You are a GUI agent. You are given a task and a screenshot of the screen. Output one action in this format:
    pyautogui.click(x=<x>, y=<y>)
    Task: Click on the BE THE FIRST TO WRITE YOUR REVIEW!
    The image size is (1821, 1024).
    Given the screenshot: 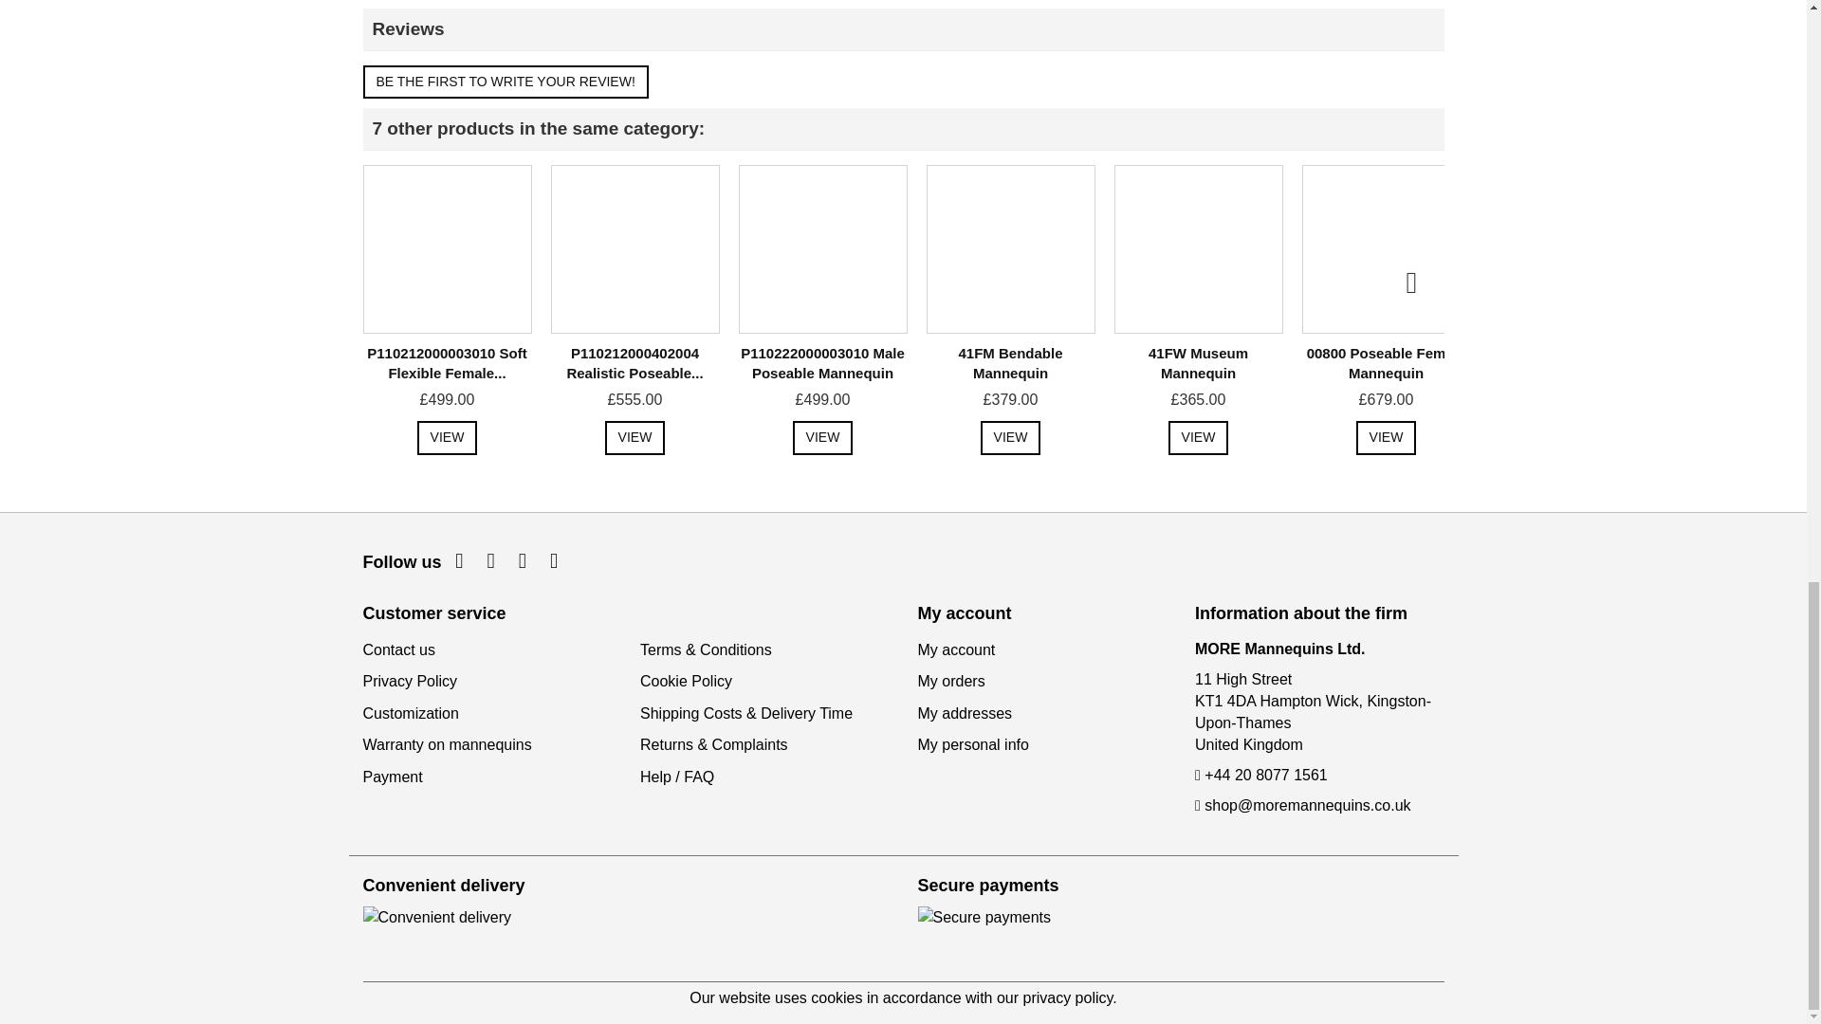 What is the action you would take?
    pyautogui.click(x=505, y=82)
    